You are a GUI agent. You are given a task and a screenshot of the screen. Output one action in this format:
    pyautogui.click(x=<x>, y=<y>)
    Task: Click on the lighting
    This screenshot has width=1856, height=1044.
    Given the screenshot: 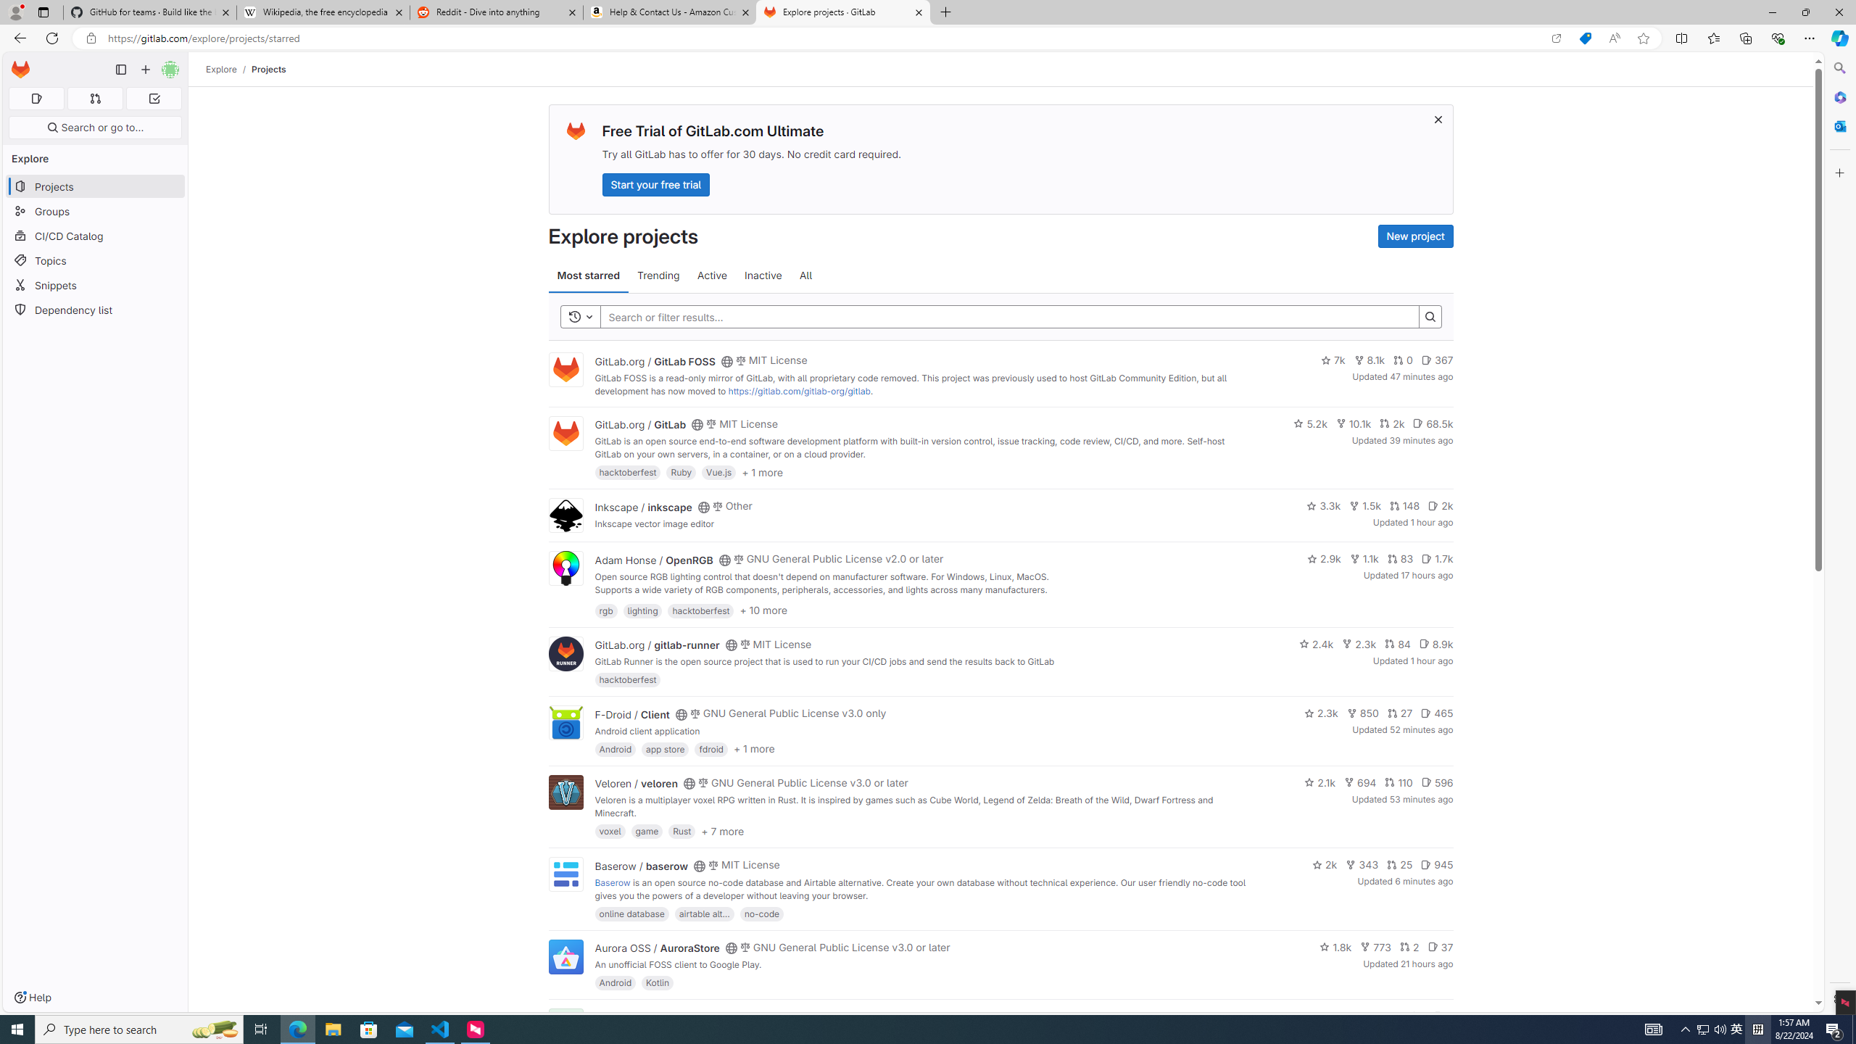 What is the action you would take?
    pyautogui.click(x=643, y=610)
    